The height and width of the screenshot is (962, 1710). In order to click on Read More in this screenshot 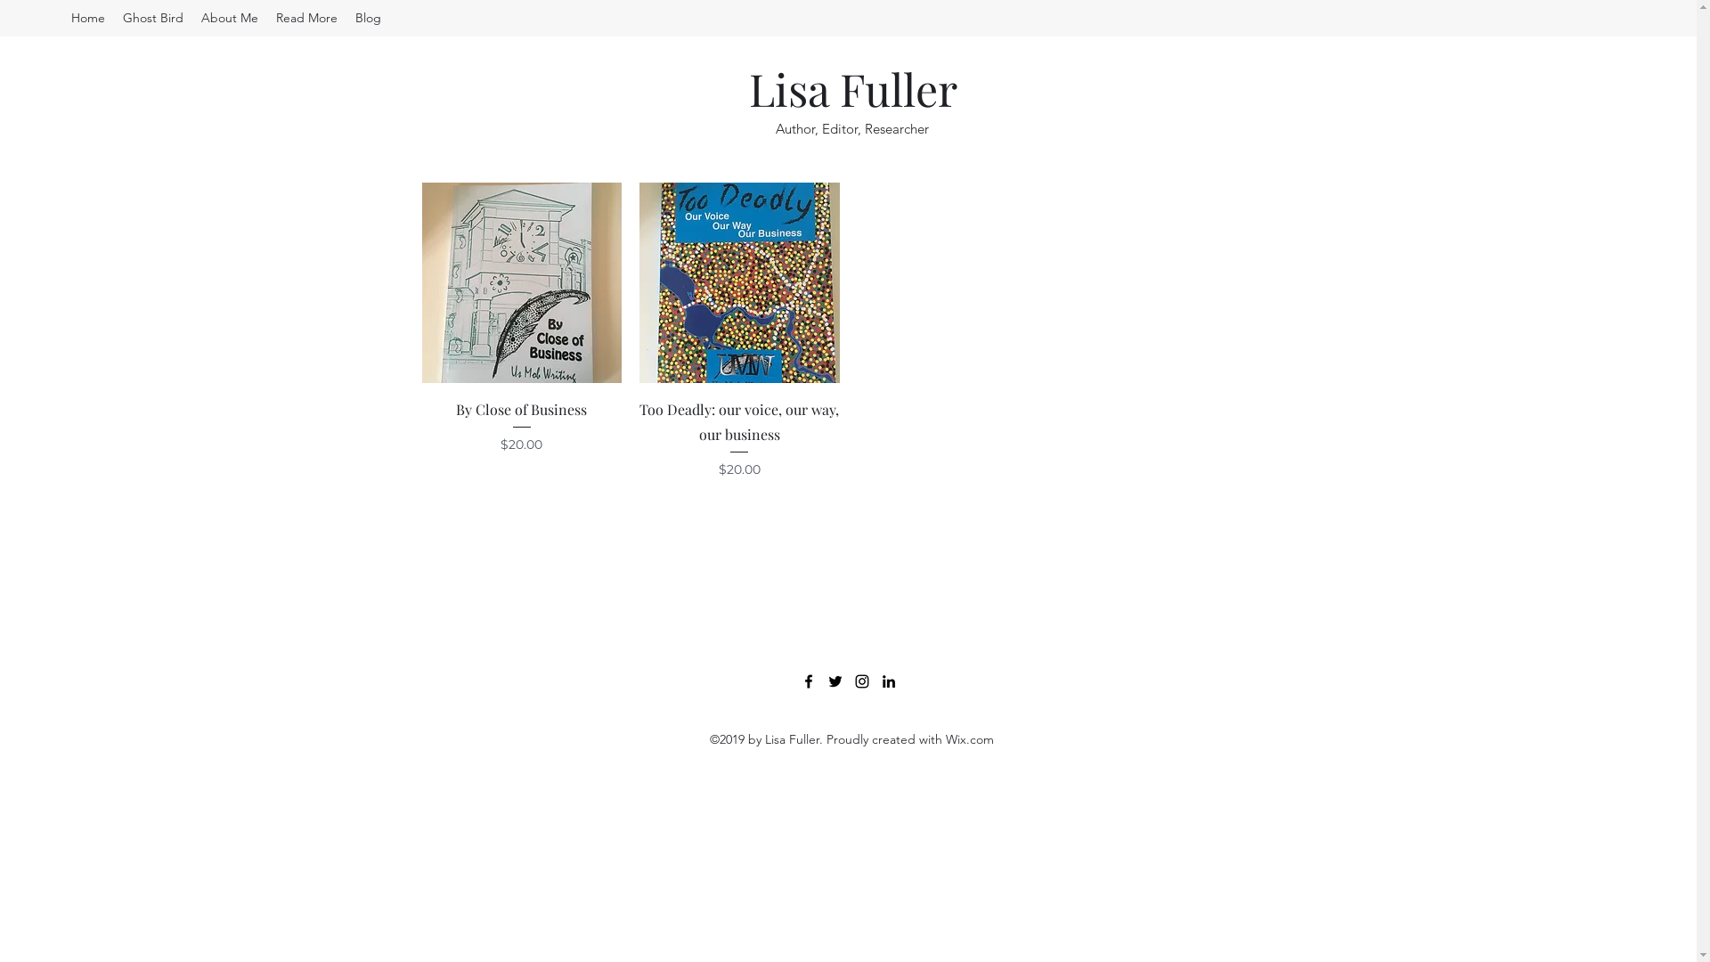, I will do `click(306, 18)`.